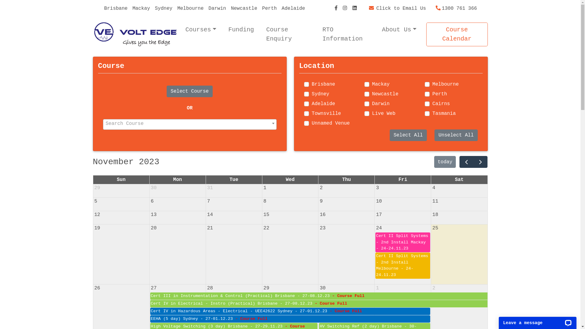 The image size is (585, 329). Describe the element at coordinates (209, 201) in the screenshot. I see `7` at that location.